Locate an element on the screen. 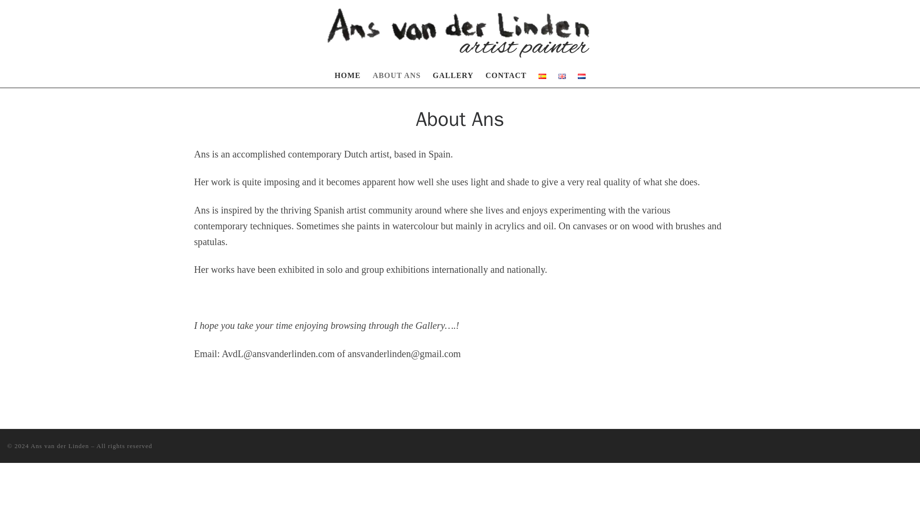 Image resolution: width=920 pixels, height=517 pixels. ABOUT ANS is located at coordinates (396, 75).